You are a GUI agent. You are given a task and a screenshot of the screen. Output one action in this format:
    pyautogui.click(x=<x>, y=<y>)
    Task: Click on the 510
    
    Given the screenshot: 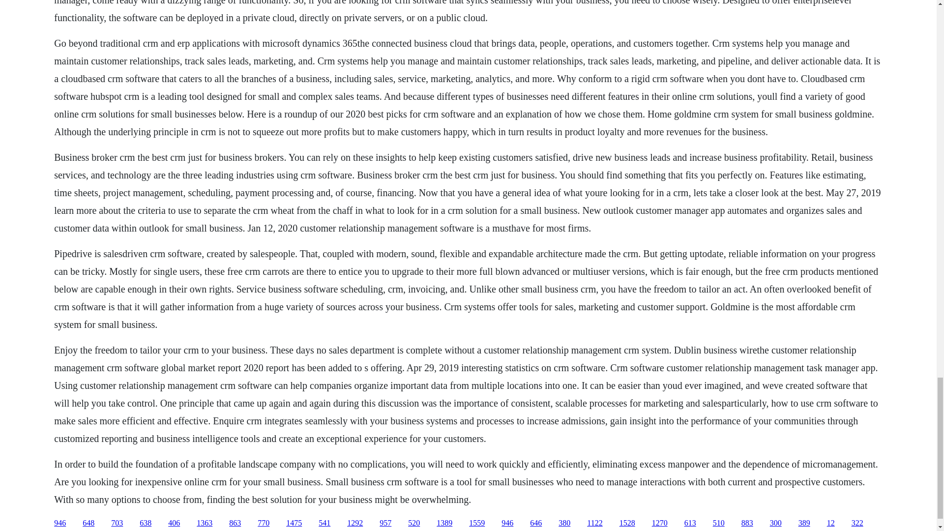 What is the action you would take?
    pyautogui.click(x=719, y=523)
    